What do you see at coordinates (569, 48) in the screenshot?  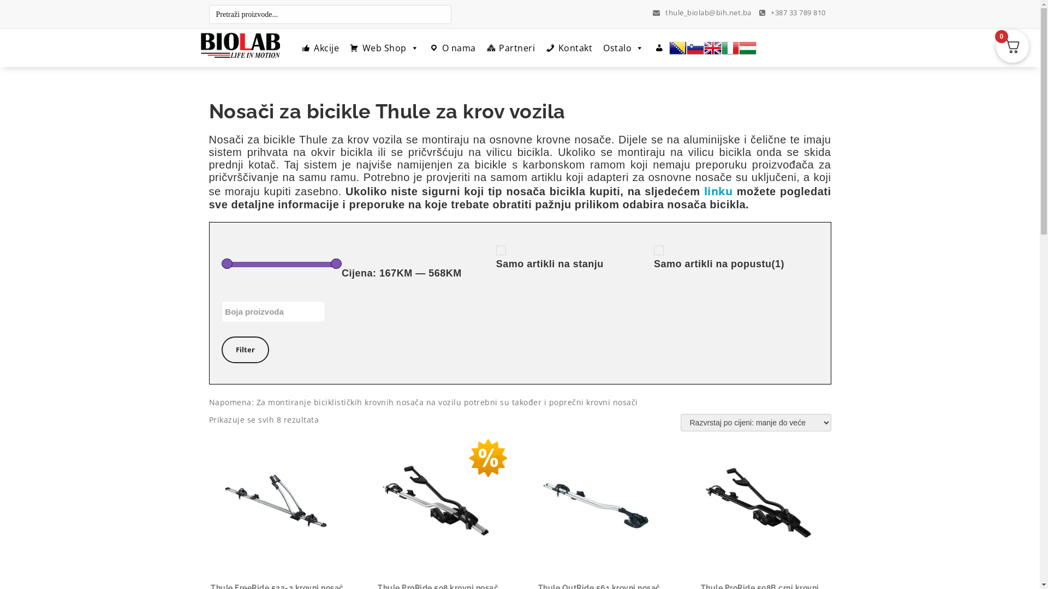 I see `Kontakt` at bounding box center [569, 48].